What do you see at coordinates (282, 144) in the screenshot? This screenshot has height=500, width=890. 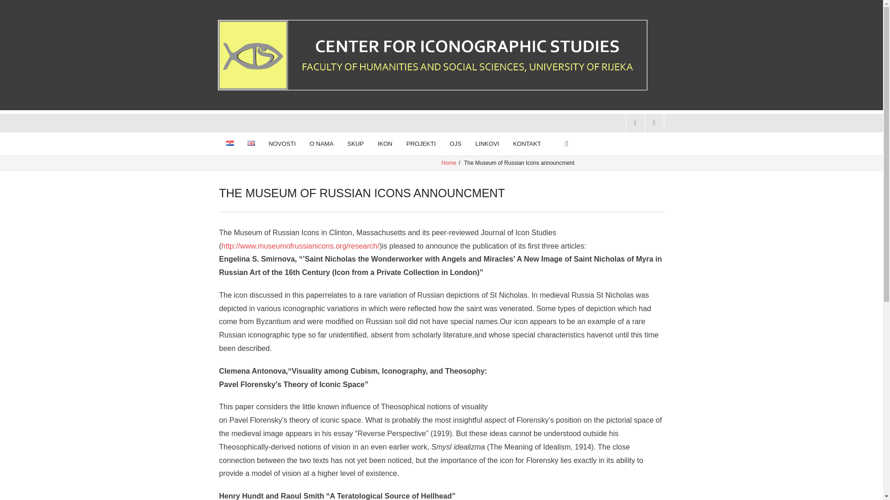 I see `NOVOSTI` at bounding box center [282, 144].